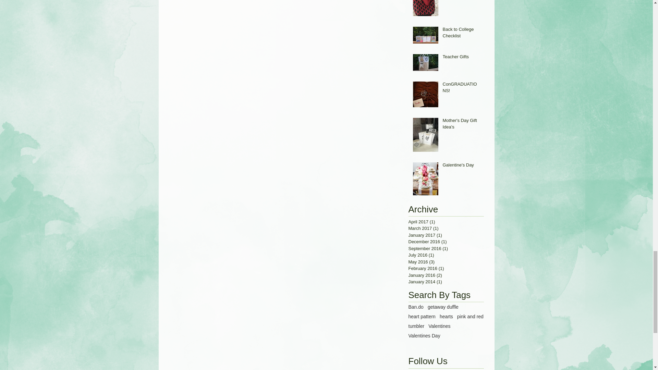 Image resolution: width=658 pixels, height=370 pixels. What do you see at coordinates (446, 317) in the screenshot?
I see `hearts` at bounding box center [446, 317].